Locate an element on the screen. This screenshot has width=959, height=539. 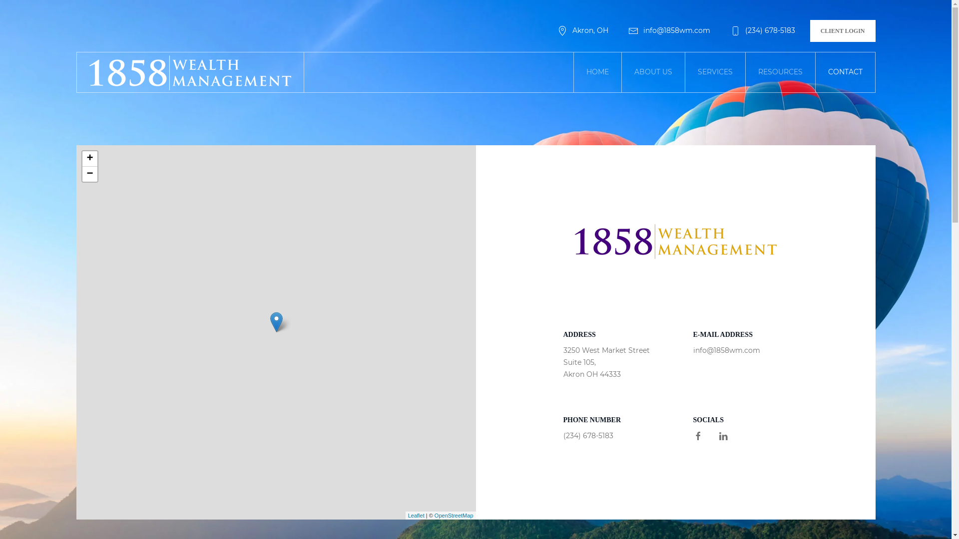
CONTACT is located at coordinates (845, 72).